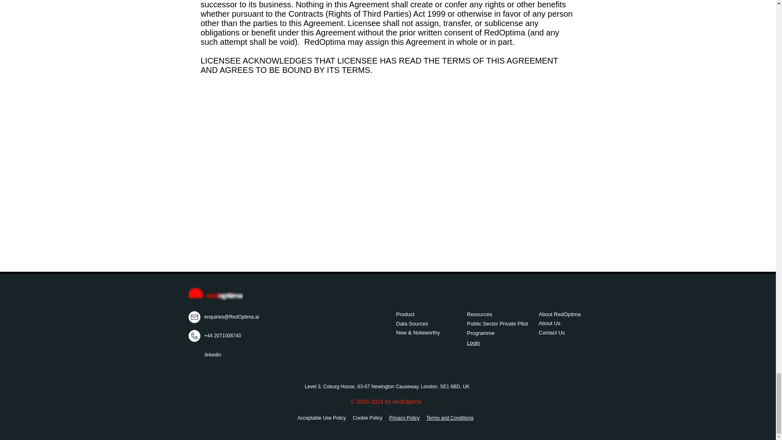  What do you see at coordinates (497, 328) in the screenshot?
I see `Public Sector Private Pilot Programme` at bounding box center [497, 328].